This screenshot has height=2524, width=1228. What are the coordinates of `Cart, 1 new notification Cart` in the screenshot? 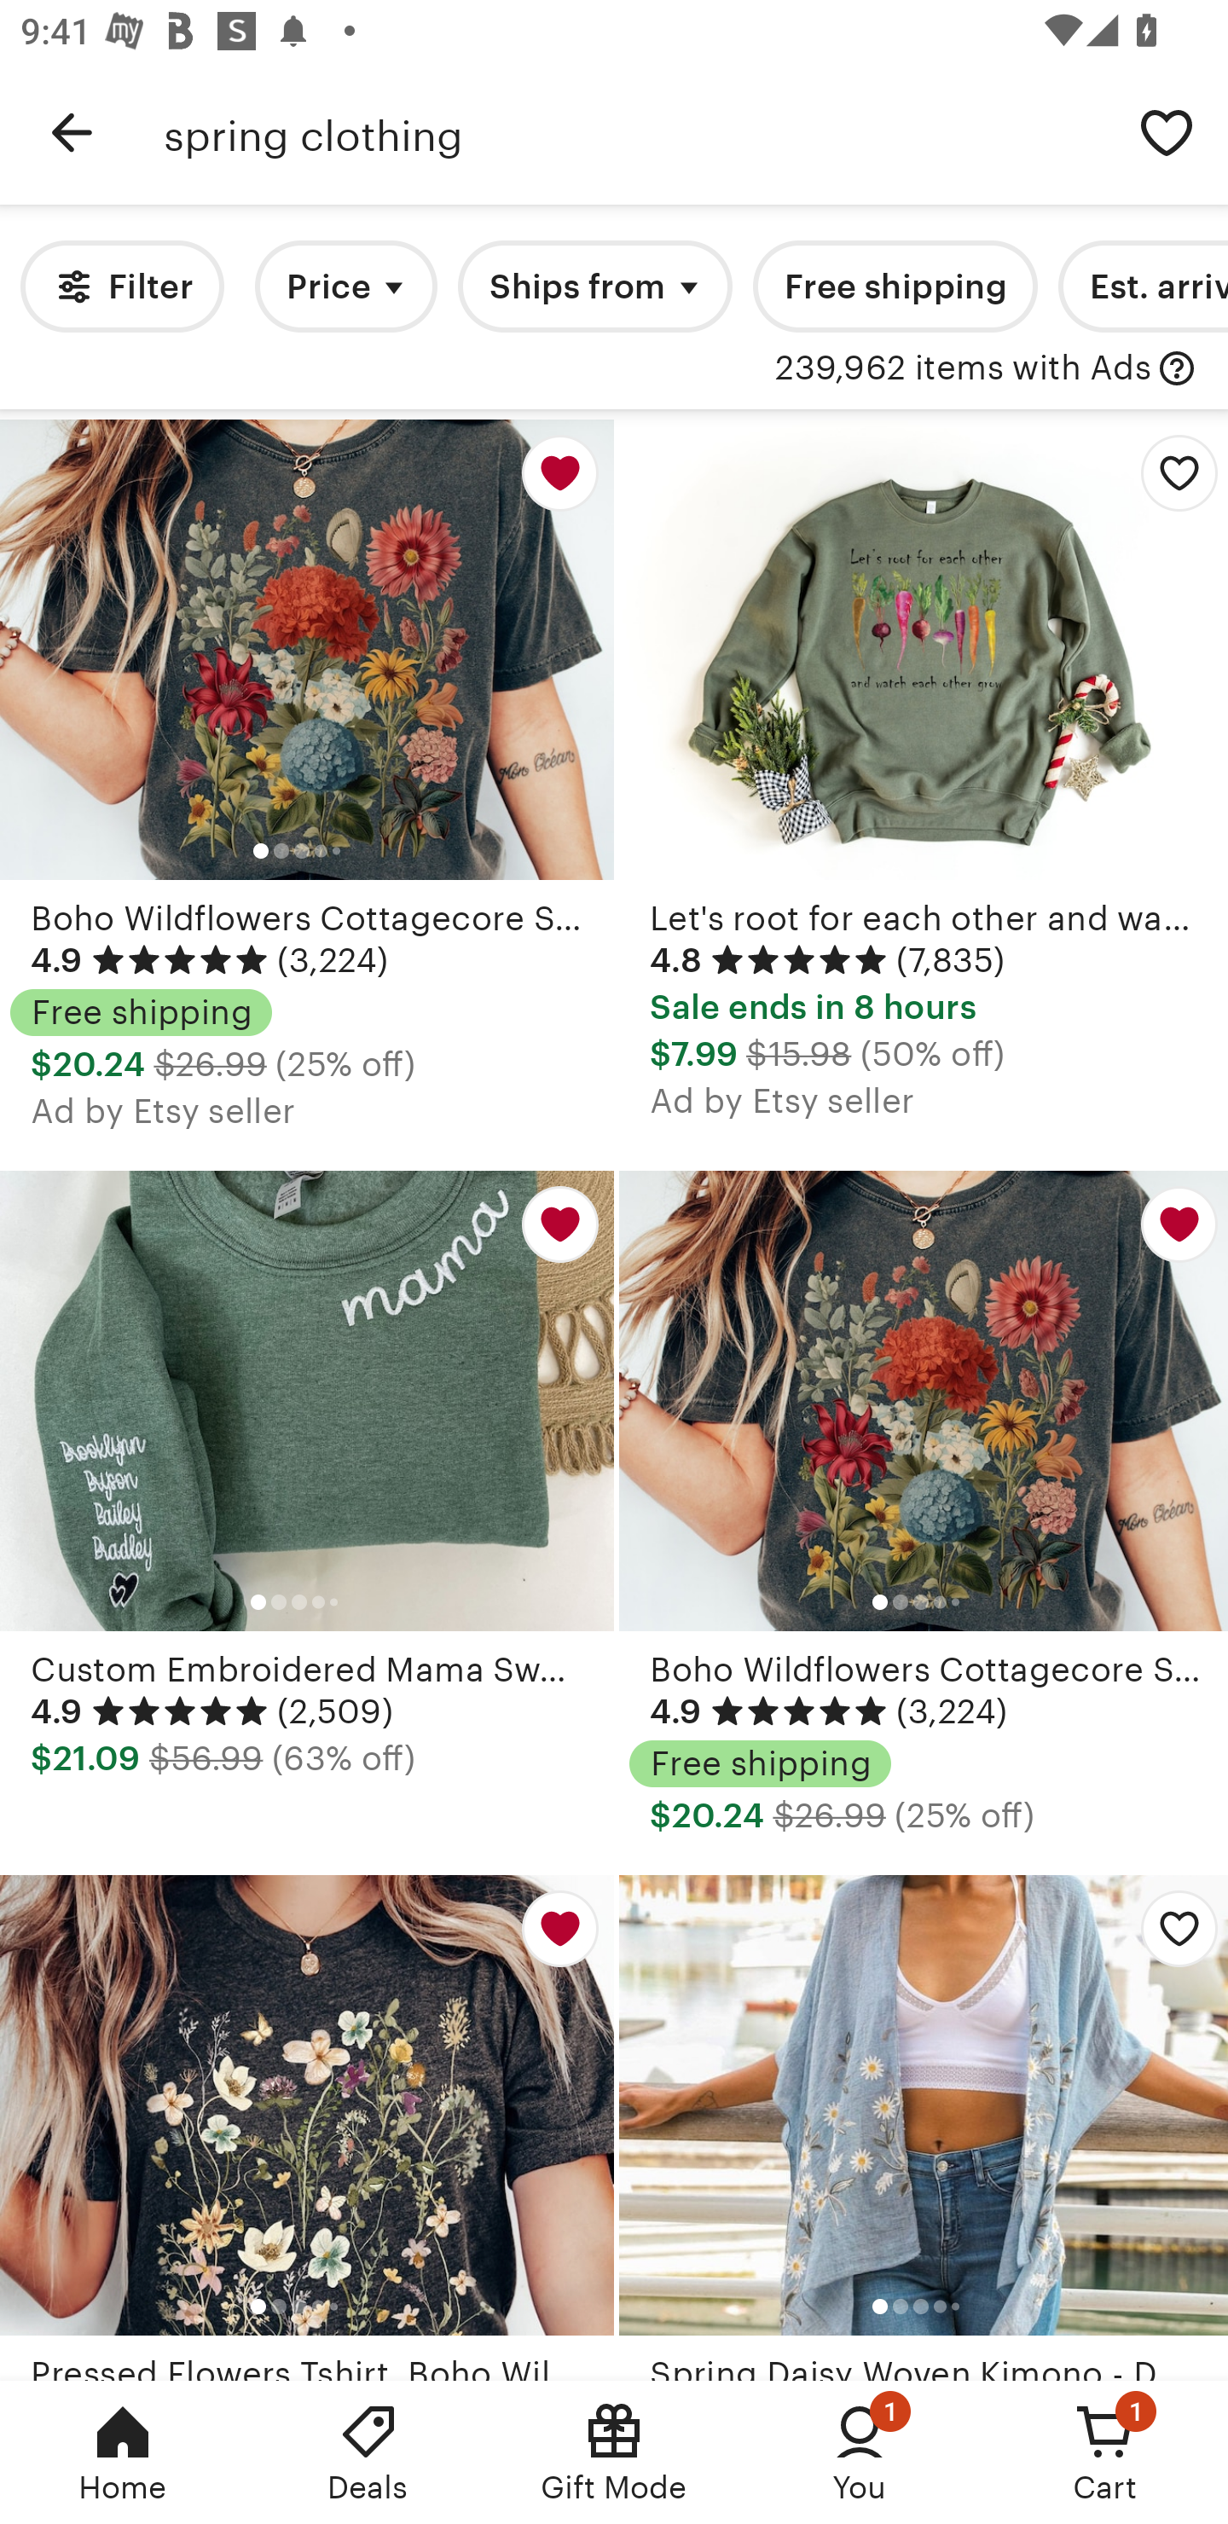 It's located at (1105, 2452).